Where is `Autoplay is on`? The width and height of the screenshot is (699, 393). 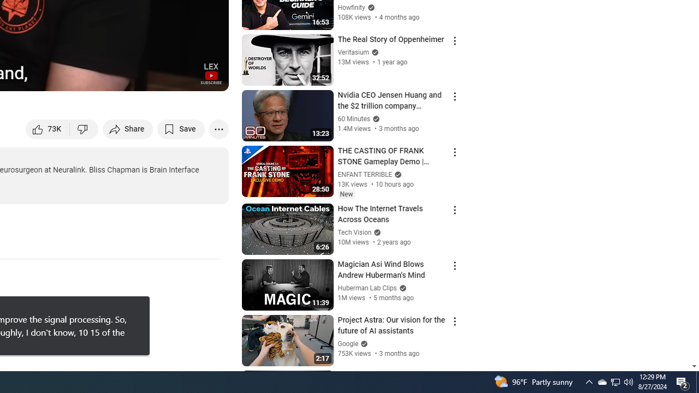
Autoplay is on is located at coordinates (78, 78).